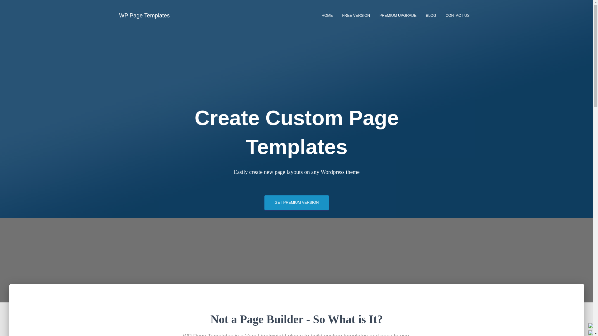 The width and height of the screenshot is (598, 336). I want to click on Premium Upgrade, so click(398, 15).